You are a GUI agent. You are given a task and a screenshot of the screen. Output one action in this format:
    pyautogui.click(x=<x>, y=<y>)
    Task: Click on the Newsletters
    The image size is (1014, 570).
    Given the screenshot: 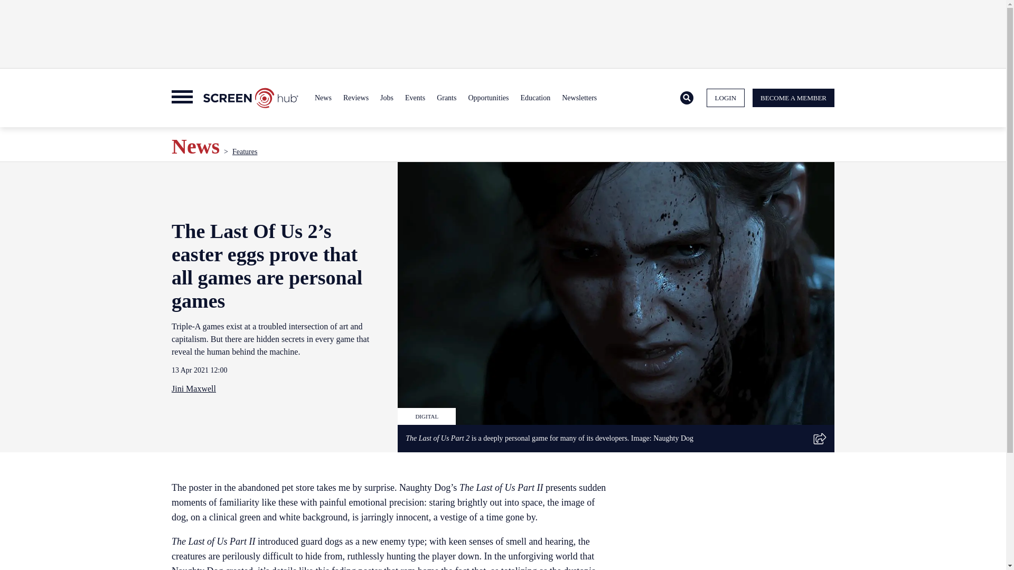 What is the action you would take?
    pyautogui.click(x=579, y=98)
    